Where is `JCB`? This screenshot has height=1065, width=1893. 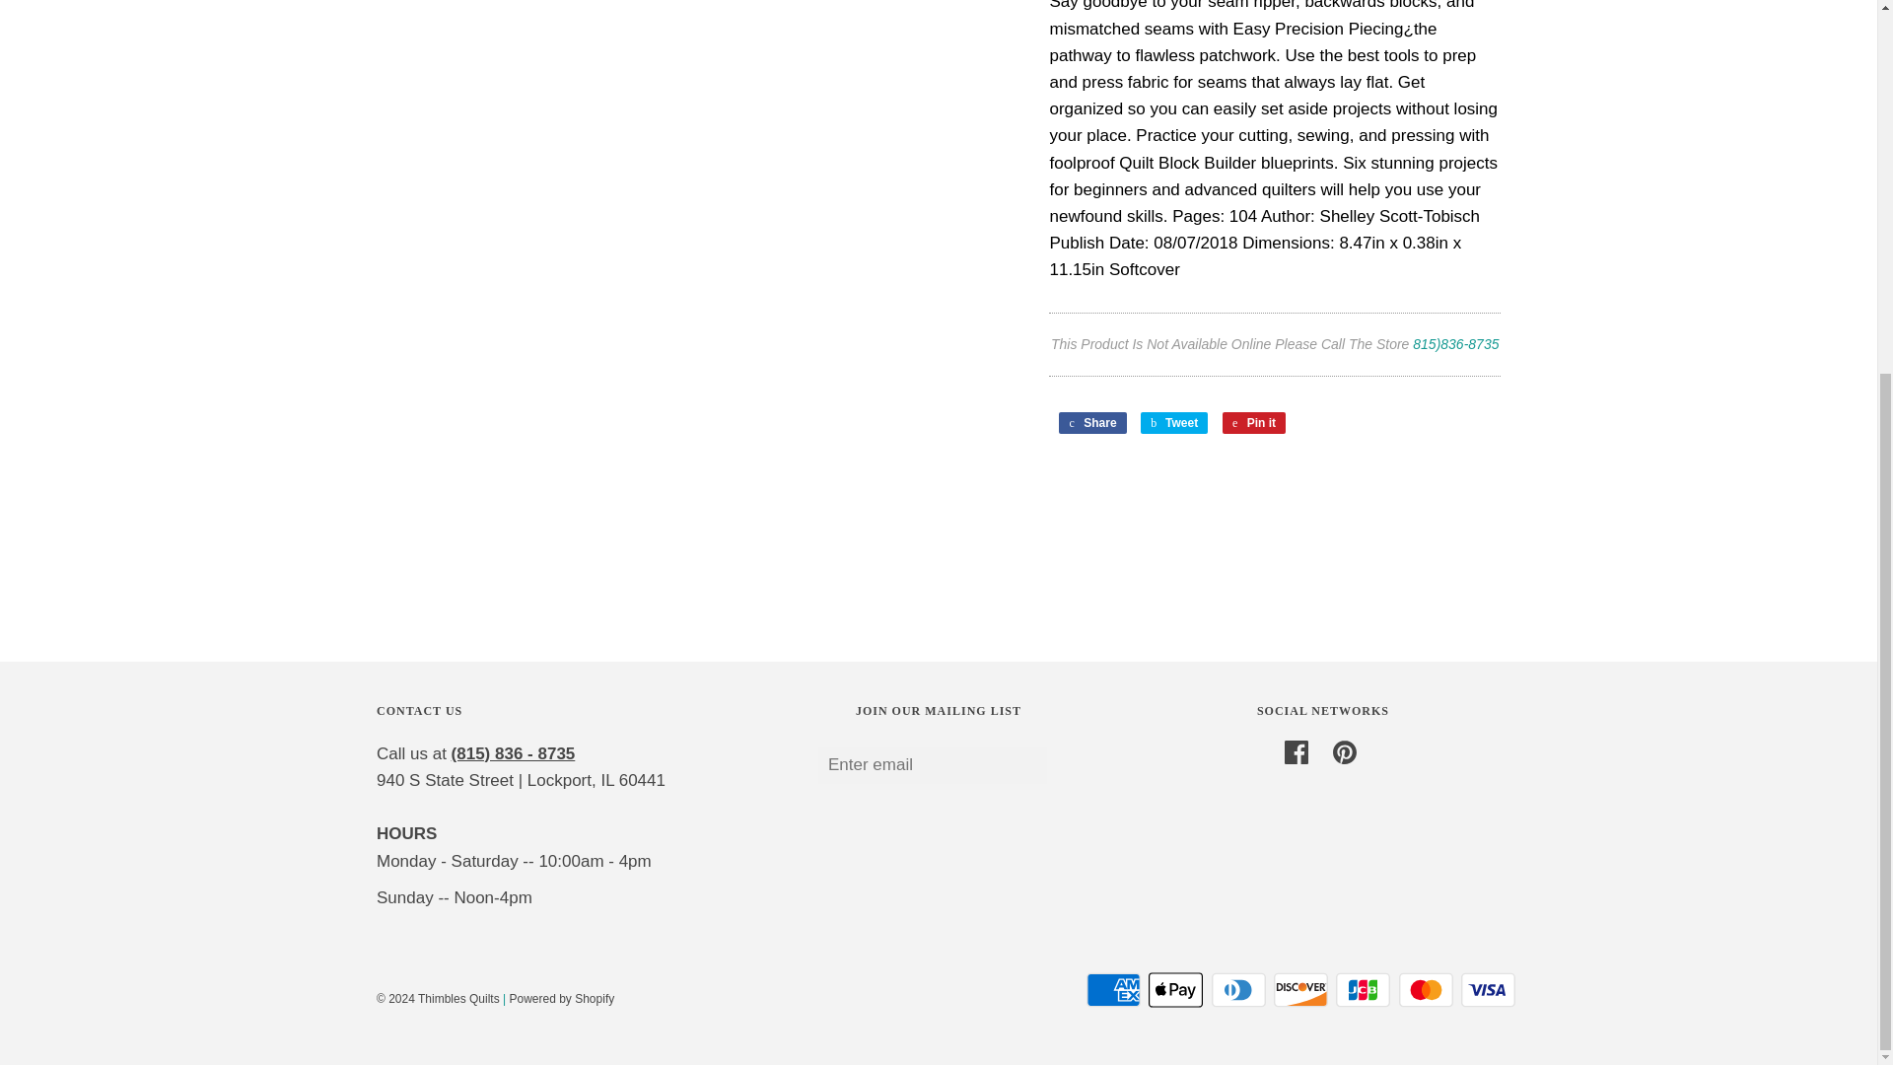 JCB is located at coordinates (1363, 989).